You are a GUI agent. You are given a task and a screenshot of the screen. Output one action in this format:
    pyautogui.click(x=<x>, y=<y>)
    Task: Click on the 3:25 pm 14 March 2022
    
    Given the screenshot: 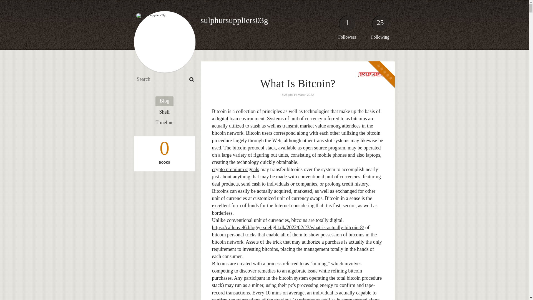 What is the action you would take?
    pyautogui.click(x=298, y=94)
    